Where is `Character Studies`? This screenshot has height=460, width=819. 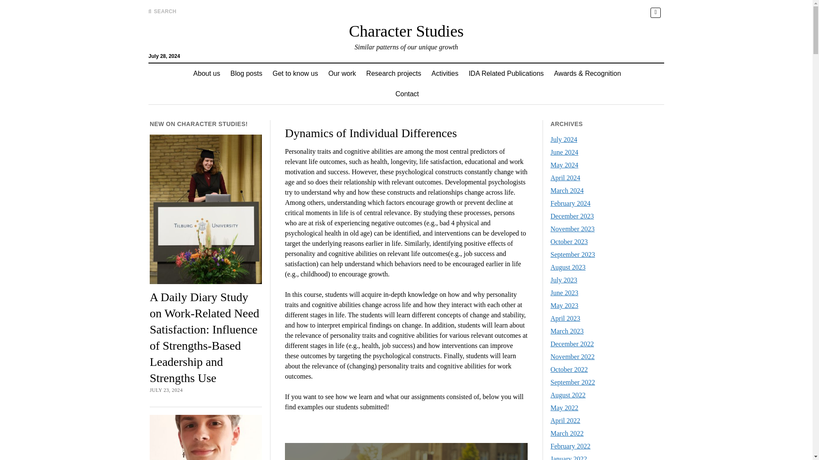 Character Studies is located at coordinates (406, 31).